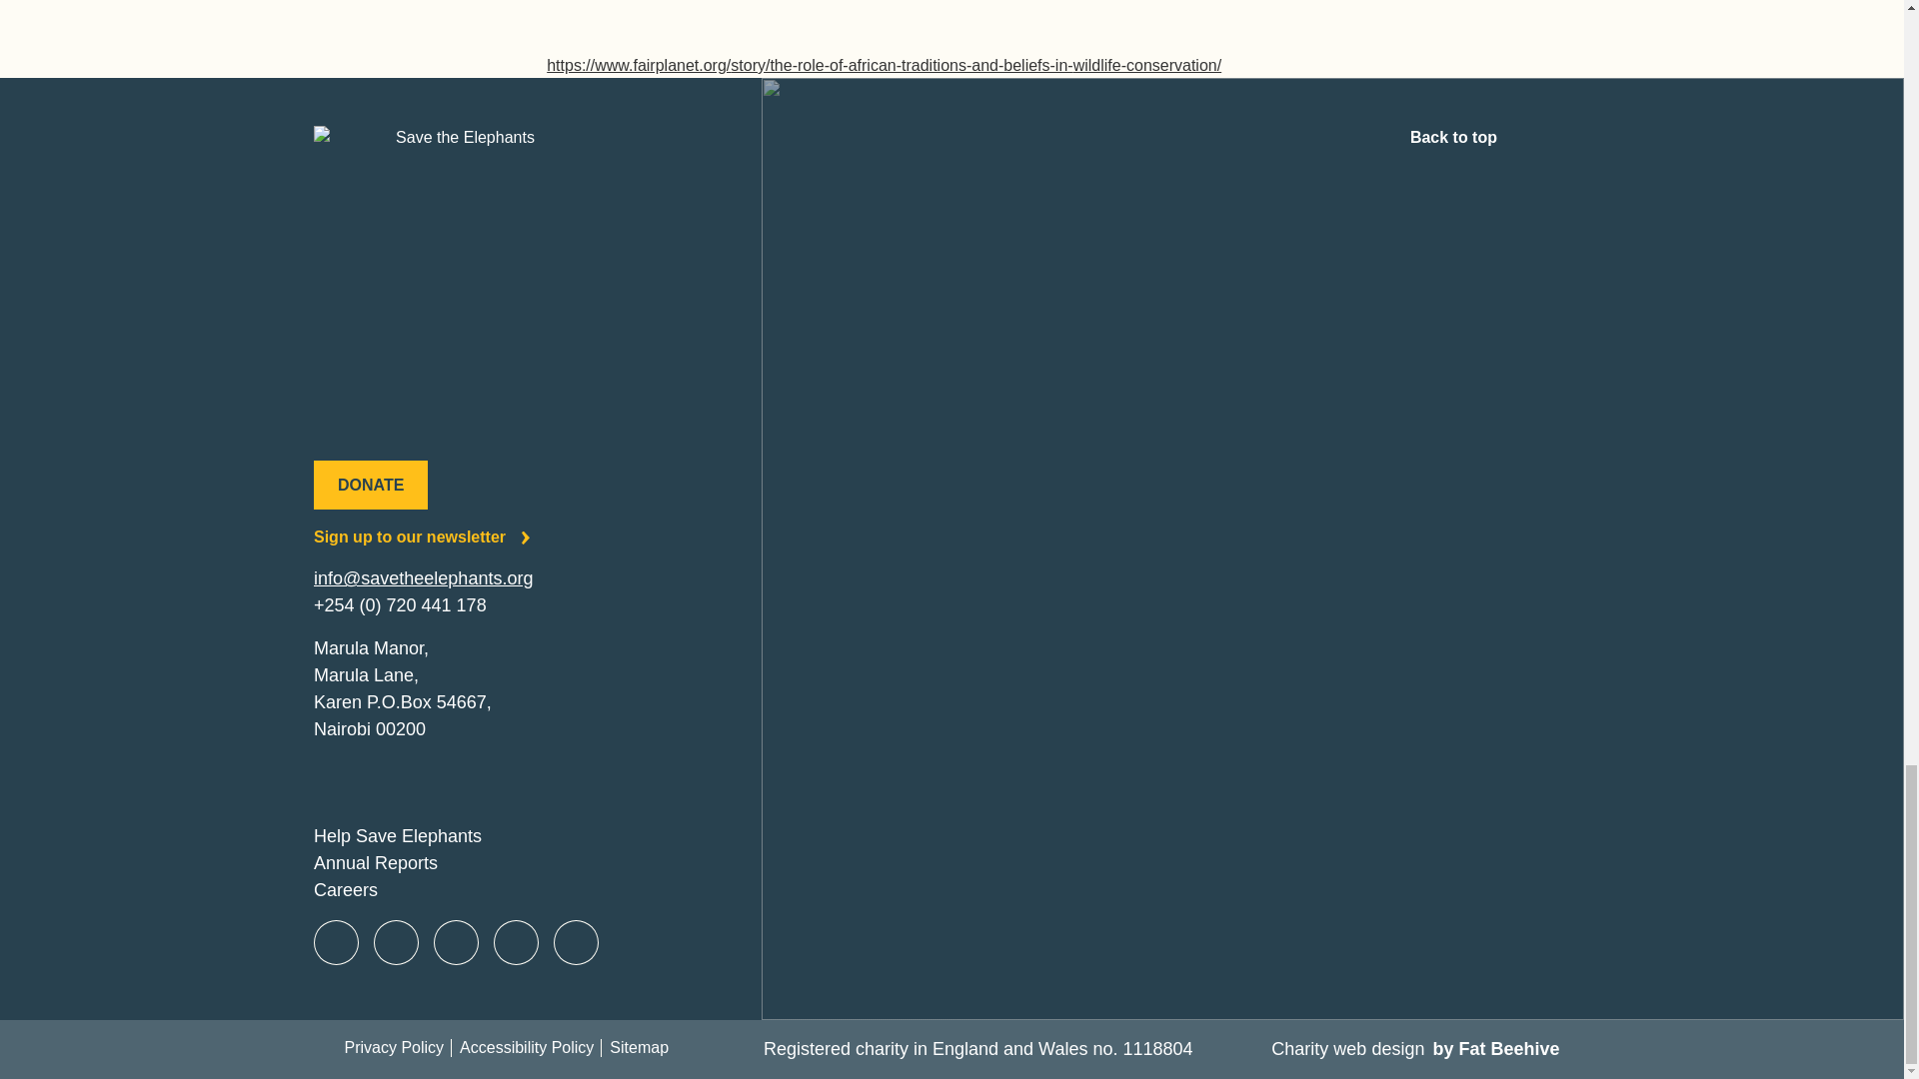  What do you see at coordinates (336, 943) in the screenshot?
I see `Facebook` at bounding box center [336, 943].